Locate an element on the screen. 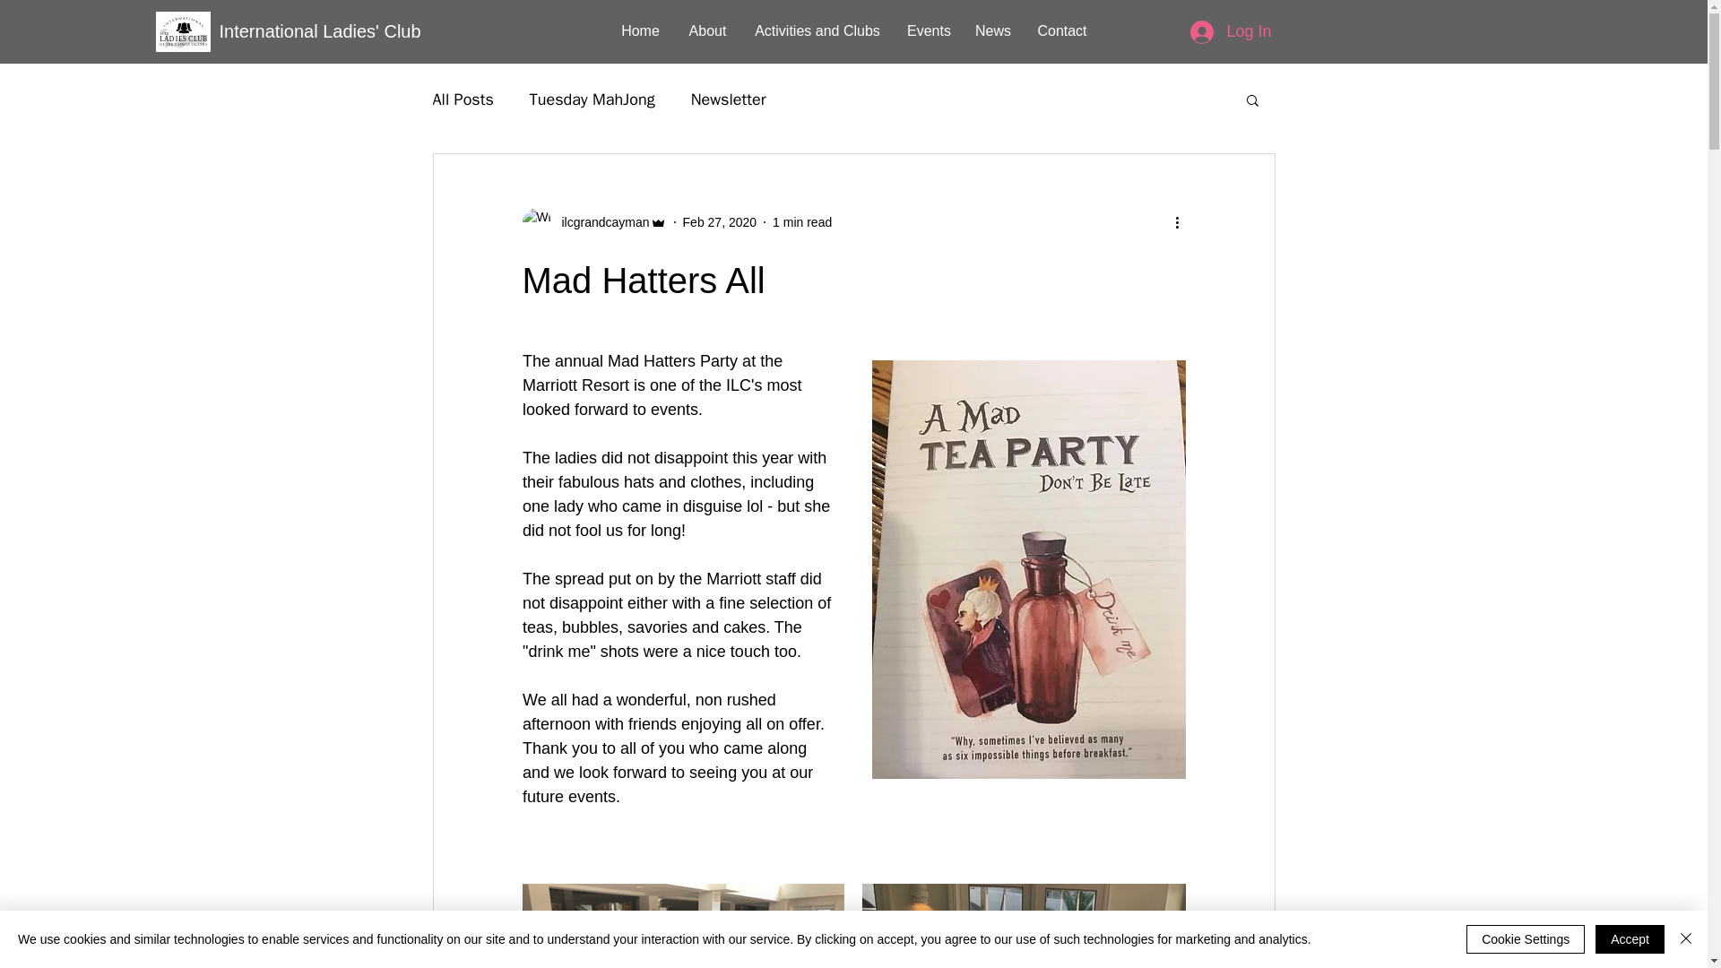 Image resolution: width=1721 pixels, height=968 pixels. Accept is located at coordinates (183, 31).